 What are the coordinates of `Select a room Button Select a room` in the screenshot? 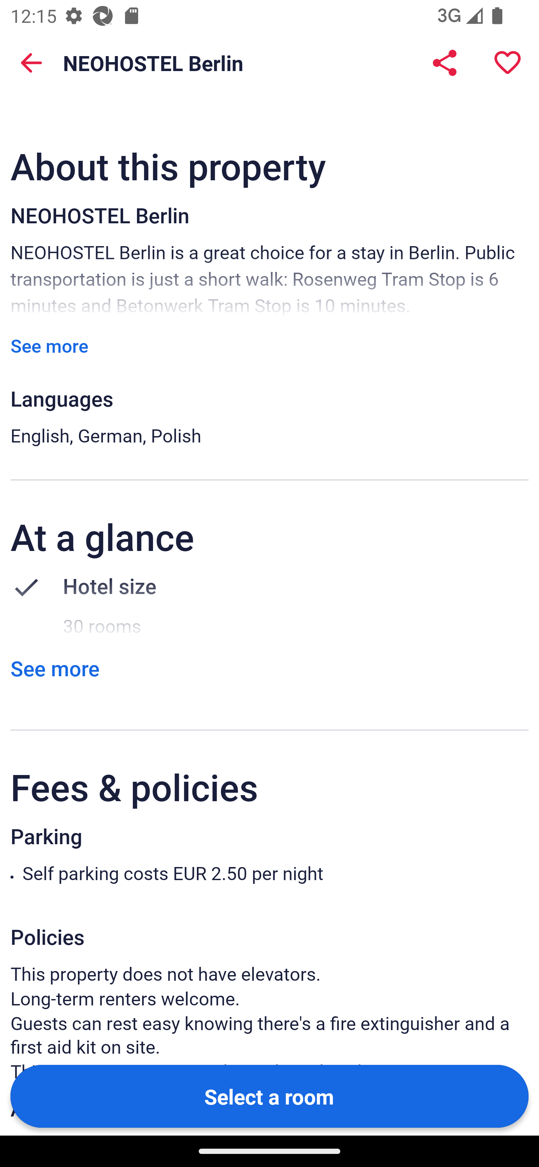 It's located at (269, 1096).